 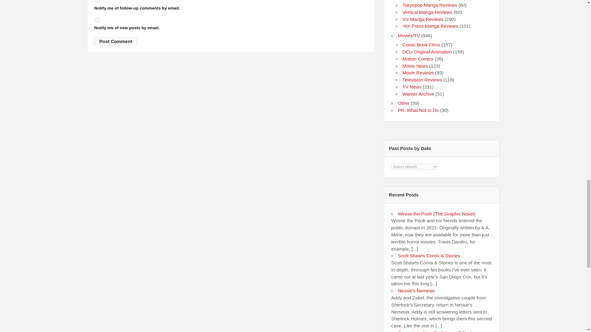 What do you see at coordinates (97, 20) in the screenshot?
I see `subscribe` at bounding box center [97, 20].